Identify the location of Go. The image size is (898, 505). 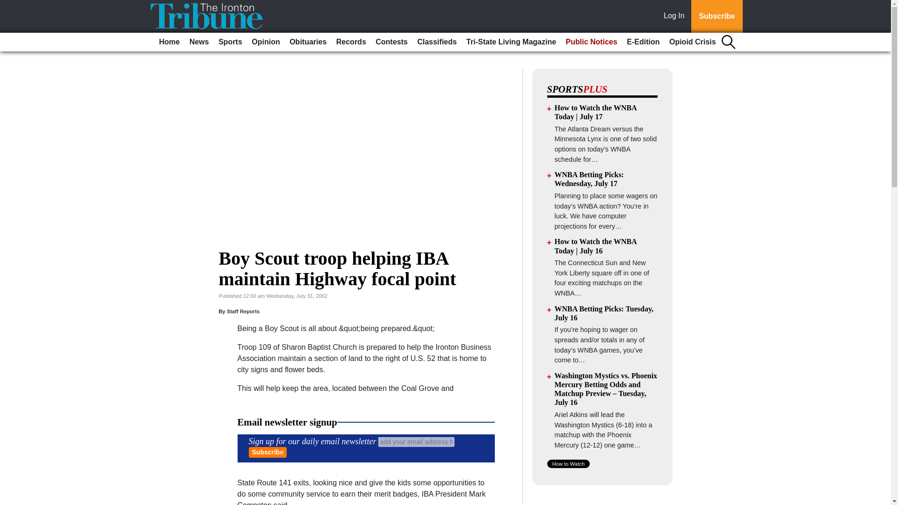
(8, 6).